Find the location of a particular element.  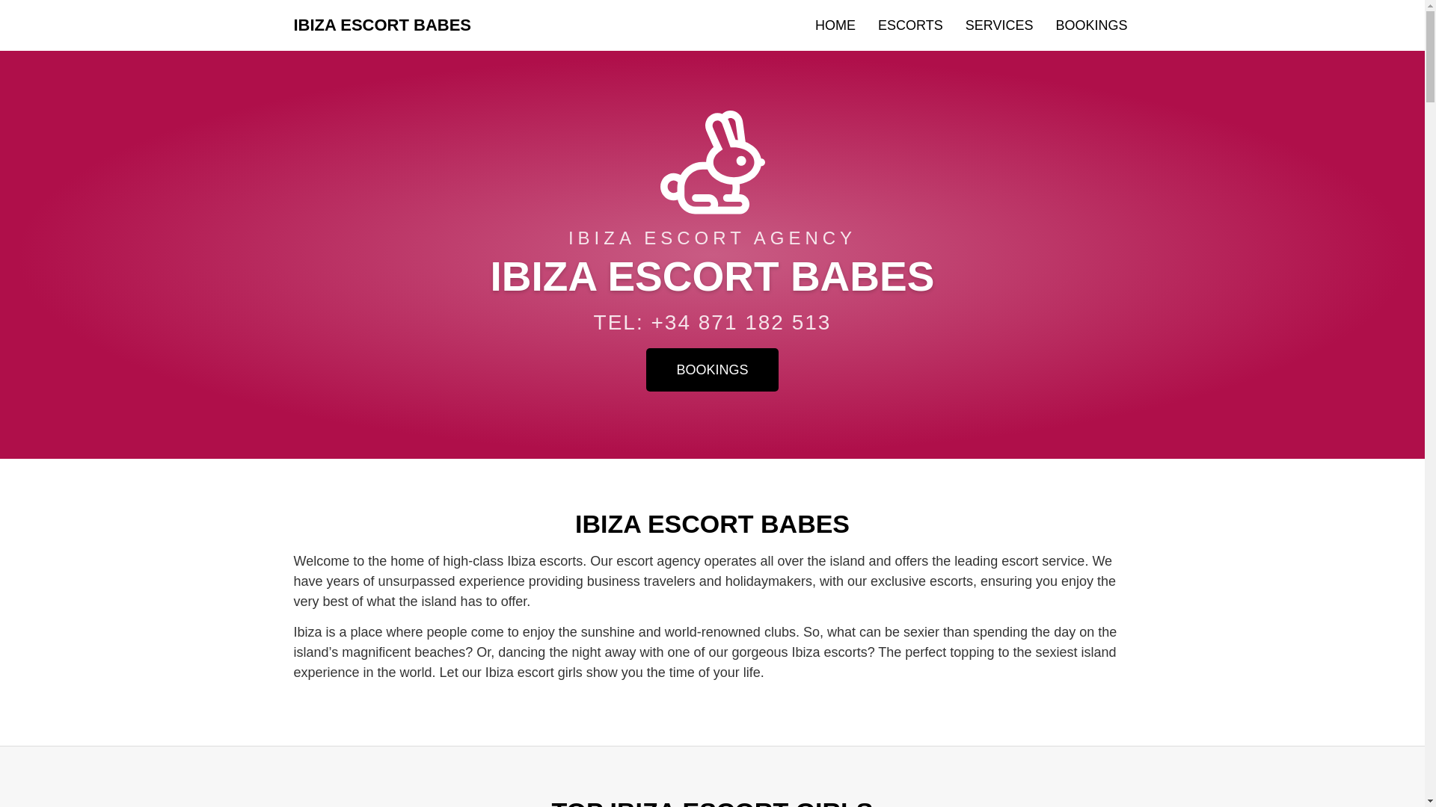

IBIZA ESCORT BABES is located at coordinates (381, 25).